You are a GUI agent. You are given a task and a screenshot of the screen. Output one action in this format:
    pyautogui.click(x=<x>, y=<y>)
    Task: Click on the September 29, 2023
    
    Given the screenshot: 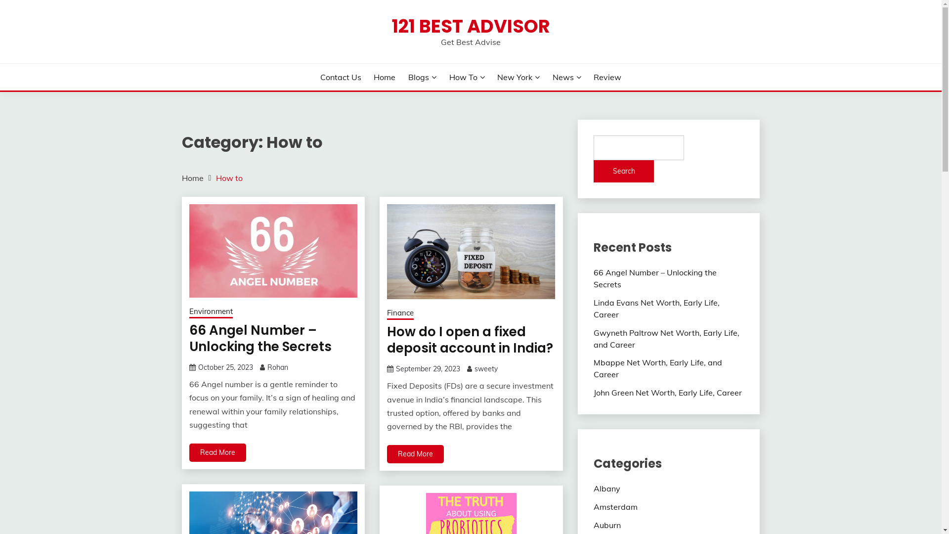 What is the action you would take?
    pyautogui.click(x=428, y=369)
    